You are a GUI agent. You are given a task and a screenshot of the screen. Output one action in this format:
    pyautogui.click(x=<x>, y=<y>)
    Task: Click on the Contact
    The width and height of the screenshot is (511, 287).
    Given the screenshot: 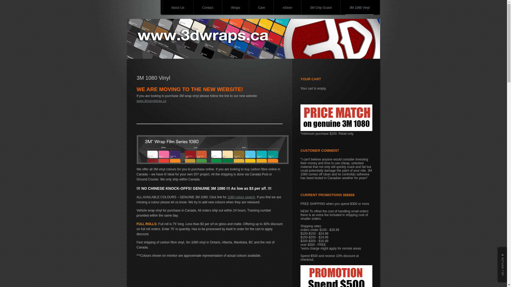 What is the action you would take?
    pyautogui.click(x=208, y=8)
    